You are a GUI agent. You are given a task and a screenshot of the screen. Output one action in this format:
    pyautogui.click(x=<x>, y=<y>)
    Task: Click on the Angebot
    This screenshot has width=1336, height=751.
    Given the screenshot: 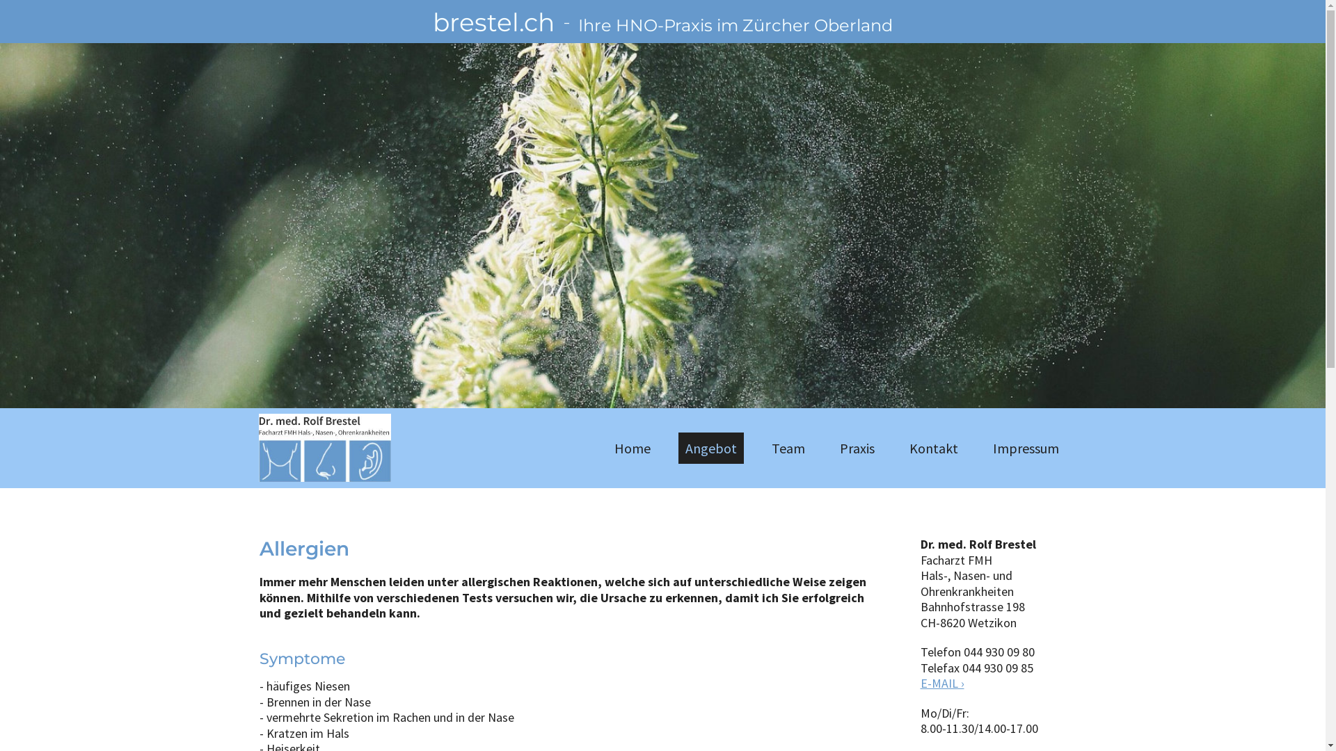 What is the action you would take?
    pyautogui.click(x=711, y=448)
    